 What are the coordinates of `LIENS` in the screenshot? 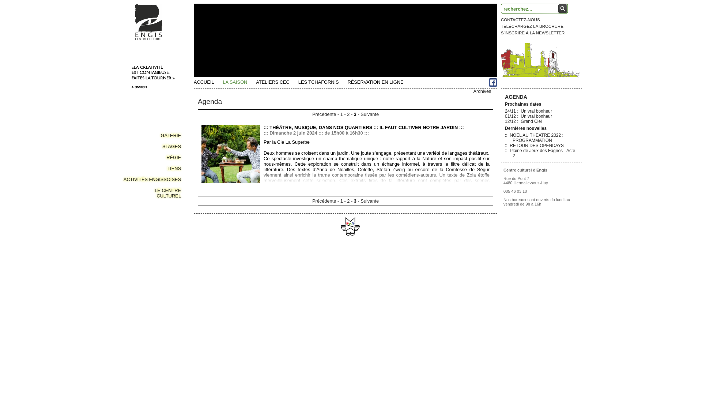 It's located at (152, 168).